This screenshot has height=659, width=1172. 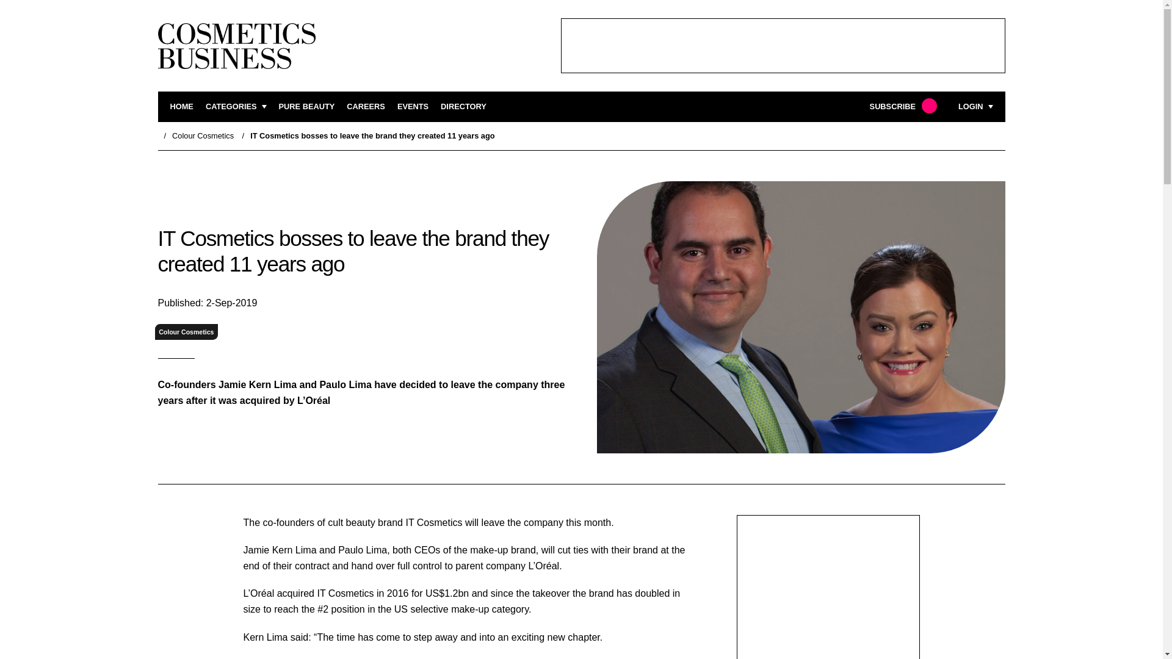 I want to click on PURE BEAUTY, so click(x=306, y=107).